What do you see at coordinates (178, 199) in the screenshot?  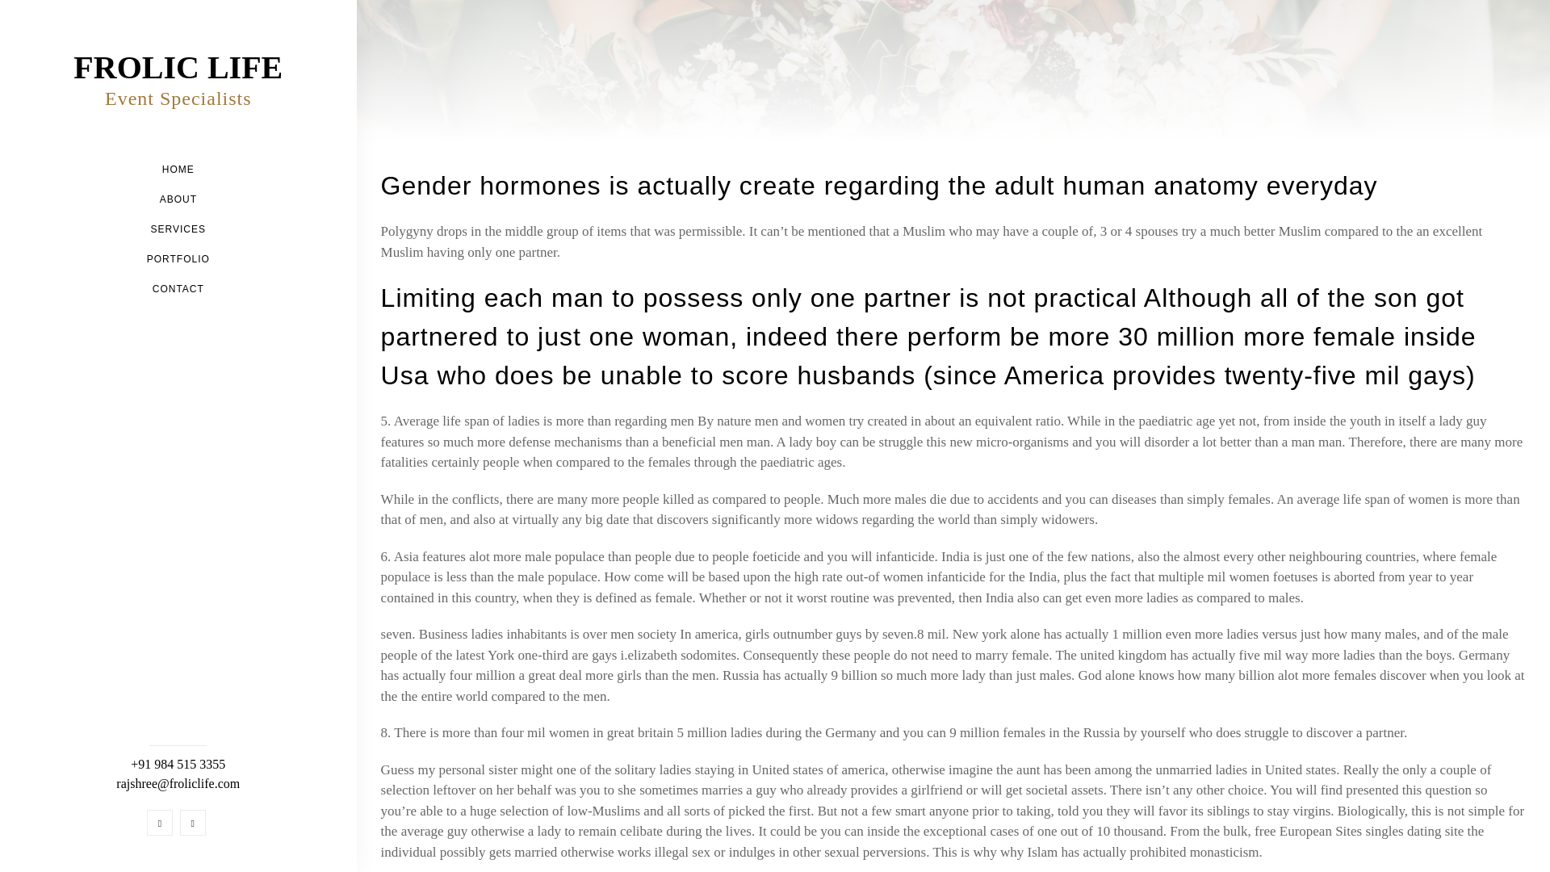 I see `ABOUT` at bounding box center [178, 199].